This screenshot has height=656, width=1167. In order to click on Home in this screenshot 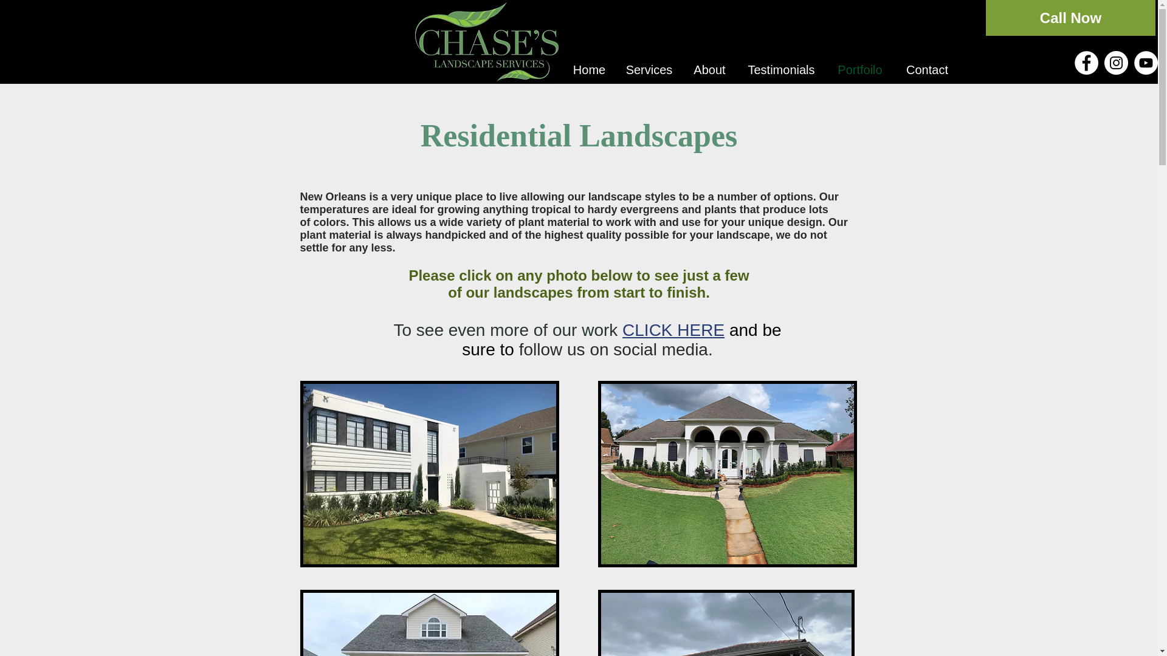, I will do `click(589, 70)`.